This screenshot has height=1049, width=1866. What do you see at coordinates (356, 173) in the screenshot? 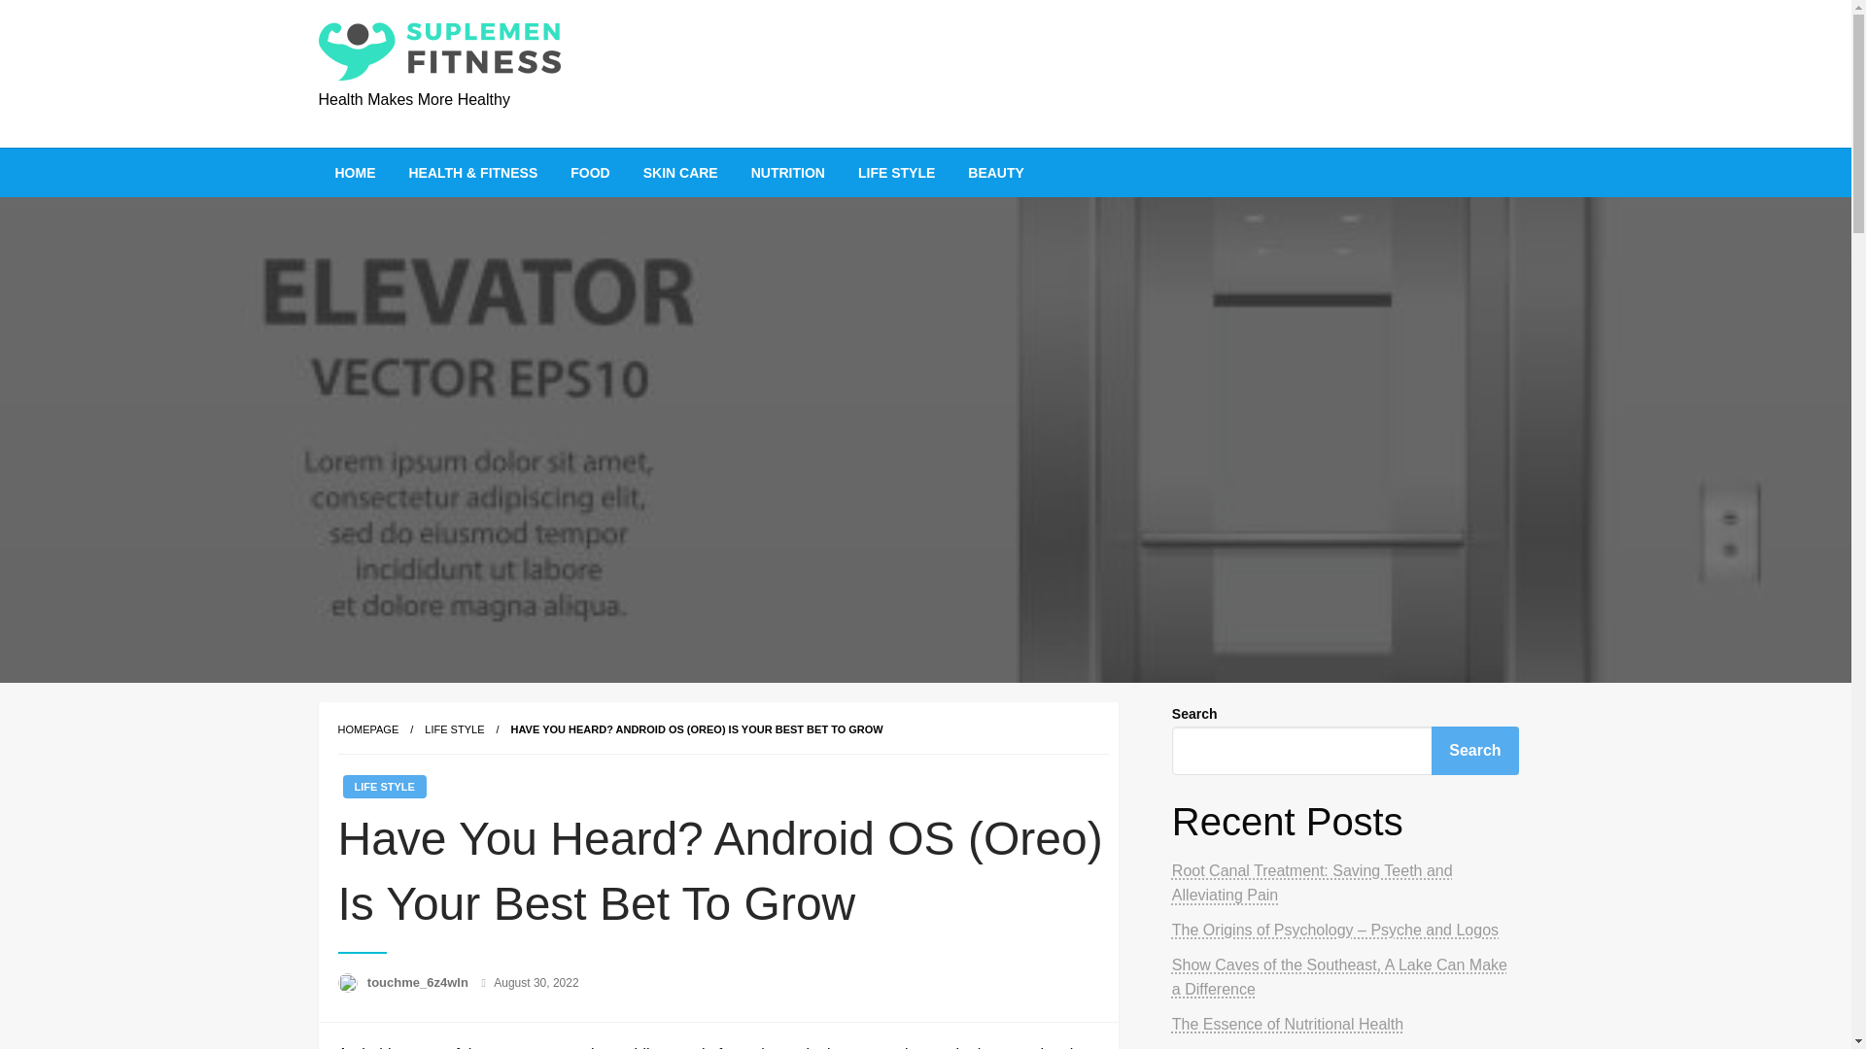
I see `HOME` at bounding box center [356, 173].